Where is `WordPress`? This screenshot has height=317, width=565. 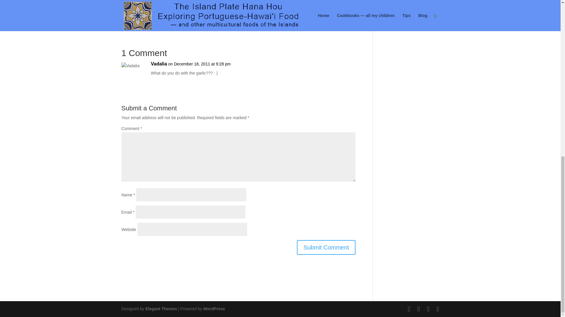
WordPress is located at coordinates (214, 309).